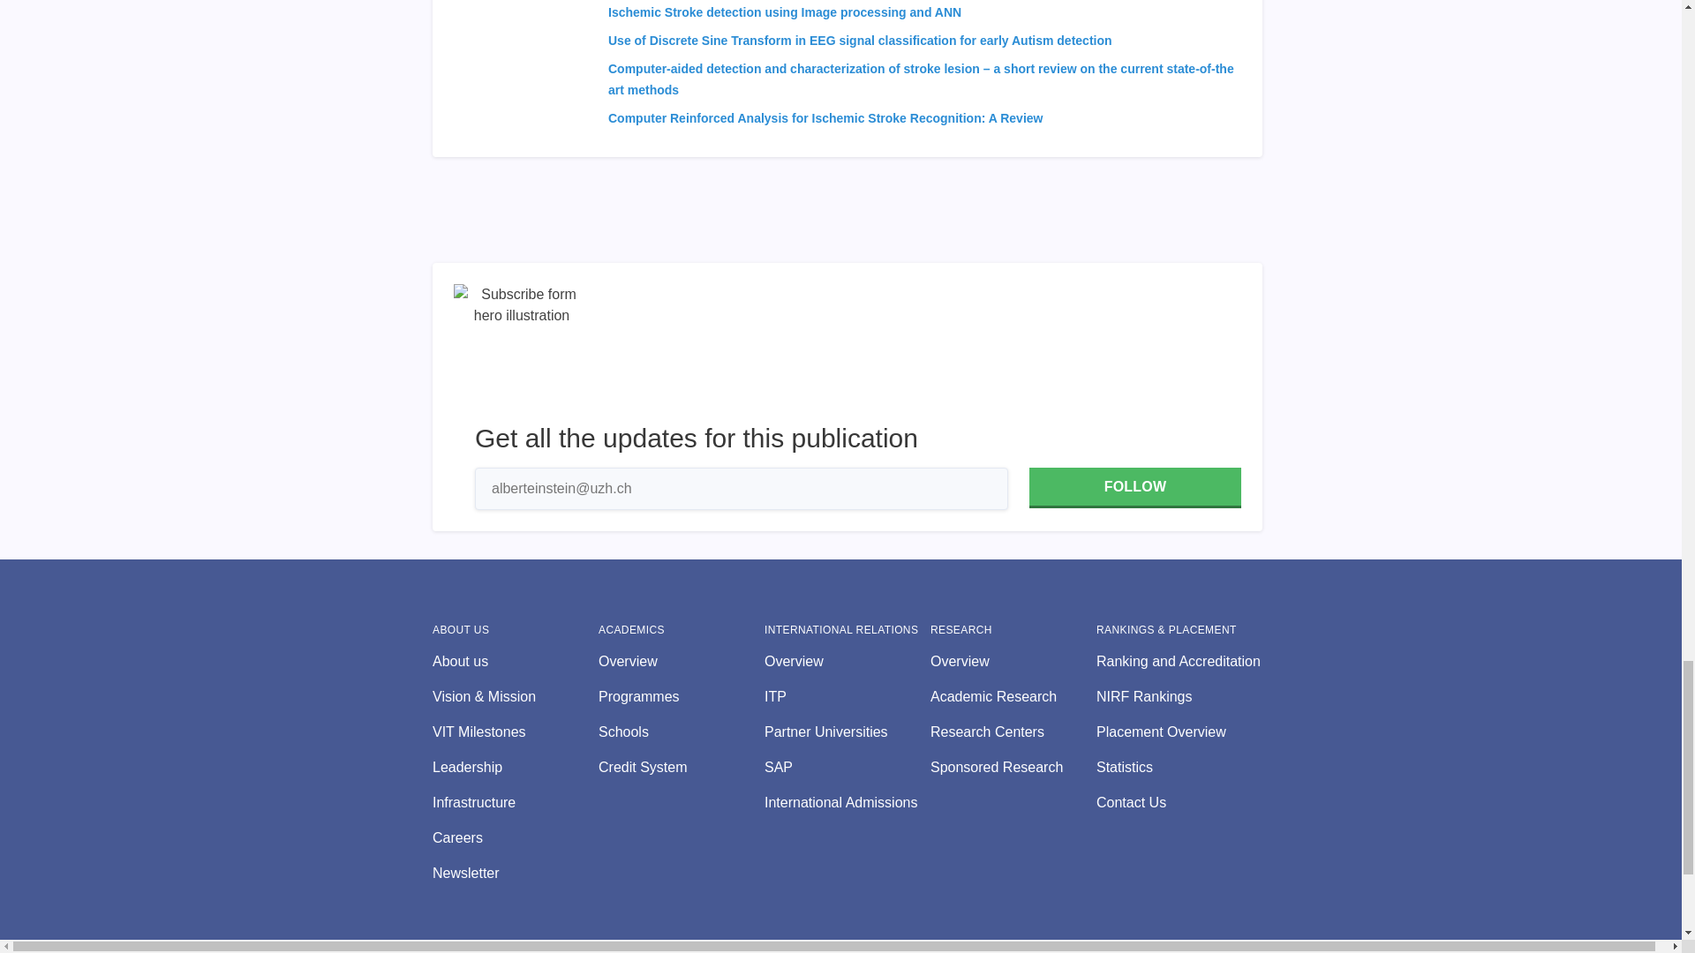  I want to click on FOLLOW, so click(1134, 487).